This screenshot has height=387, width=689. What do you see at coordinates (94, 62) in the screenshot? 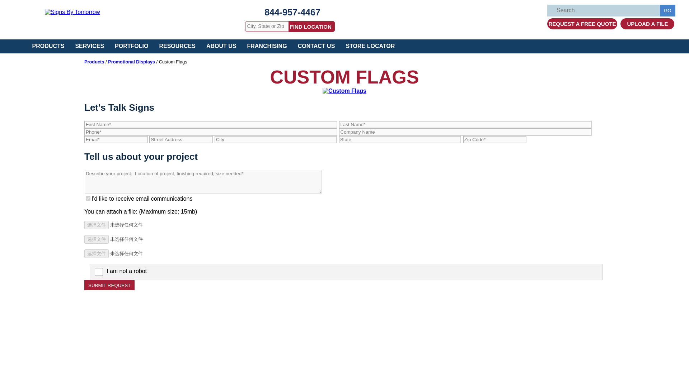
I see `Products` at bounding box center [94, 62].